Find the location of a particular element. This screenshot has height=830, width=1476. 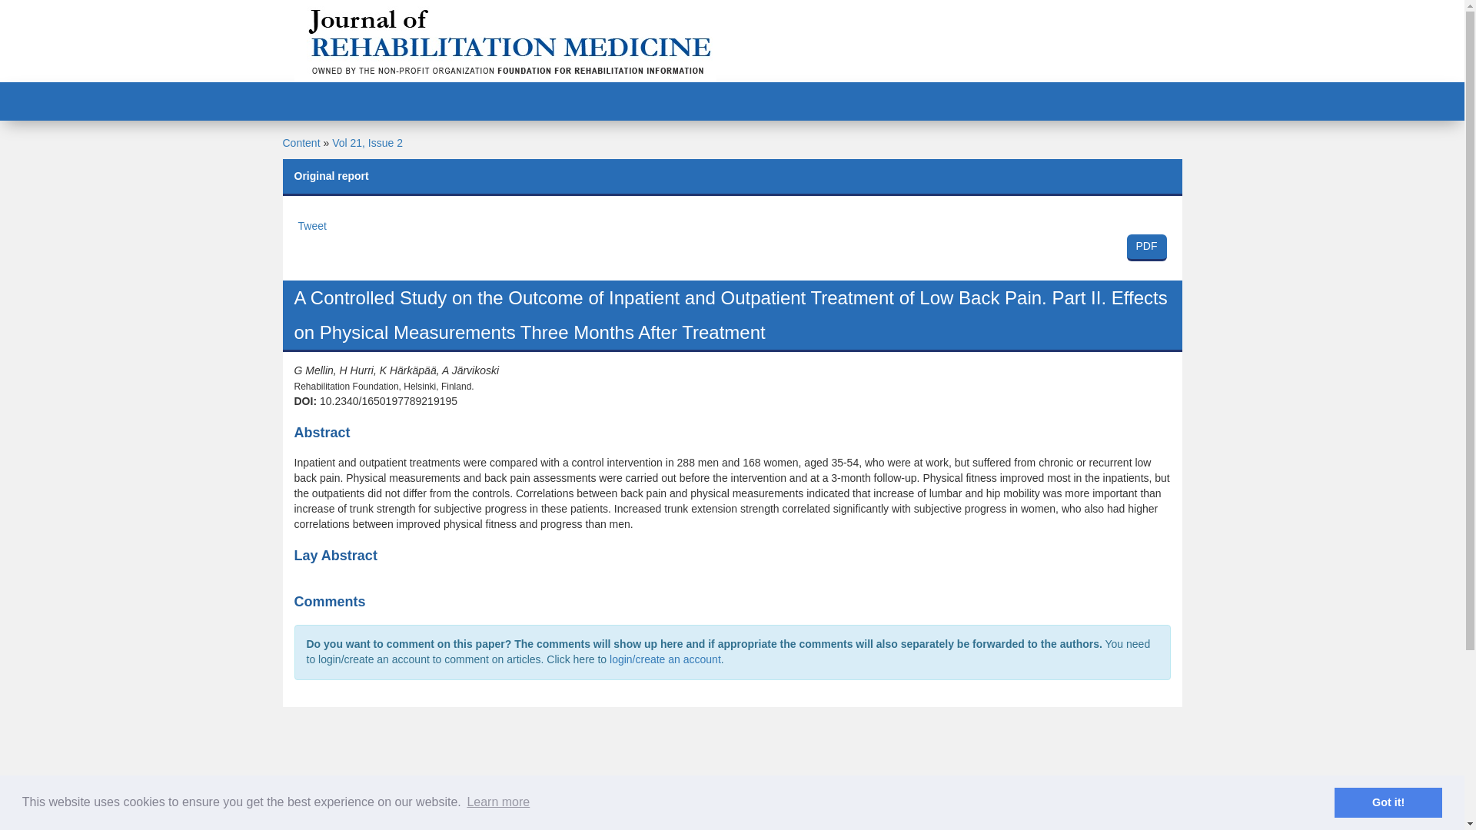

Learn more is located at coordinates (498, 802).